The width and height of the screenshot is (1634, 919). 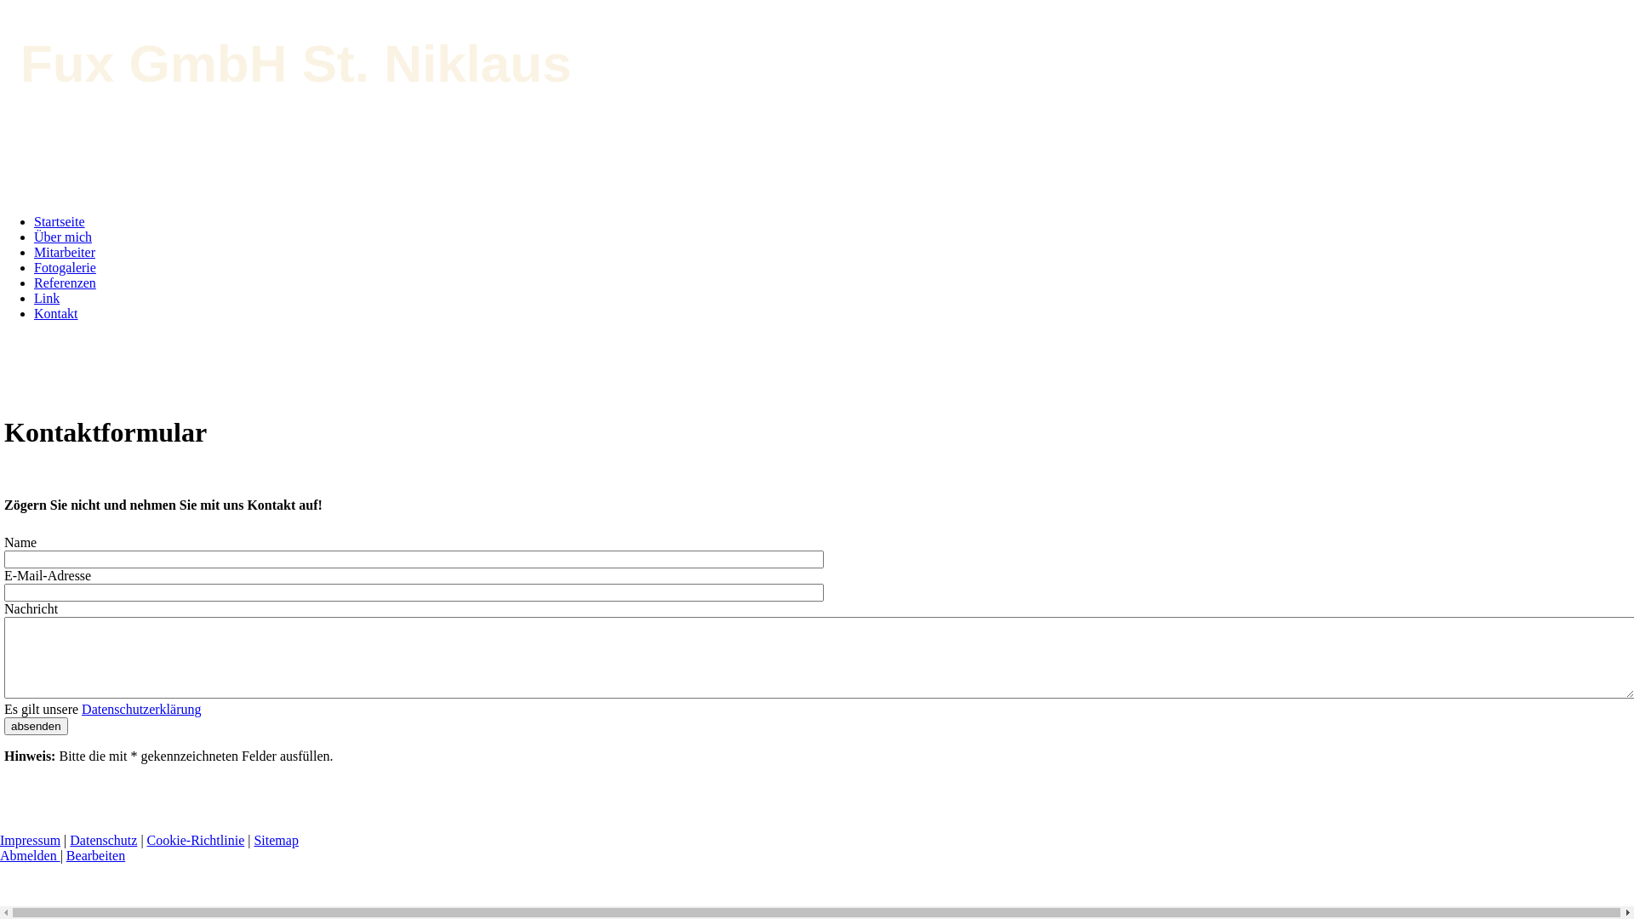 What do you see at coordinates (65, 267) in the screenshot?
I see `Fotogalerie` at bounding box center [65, 267].